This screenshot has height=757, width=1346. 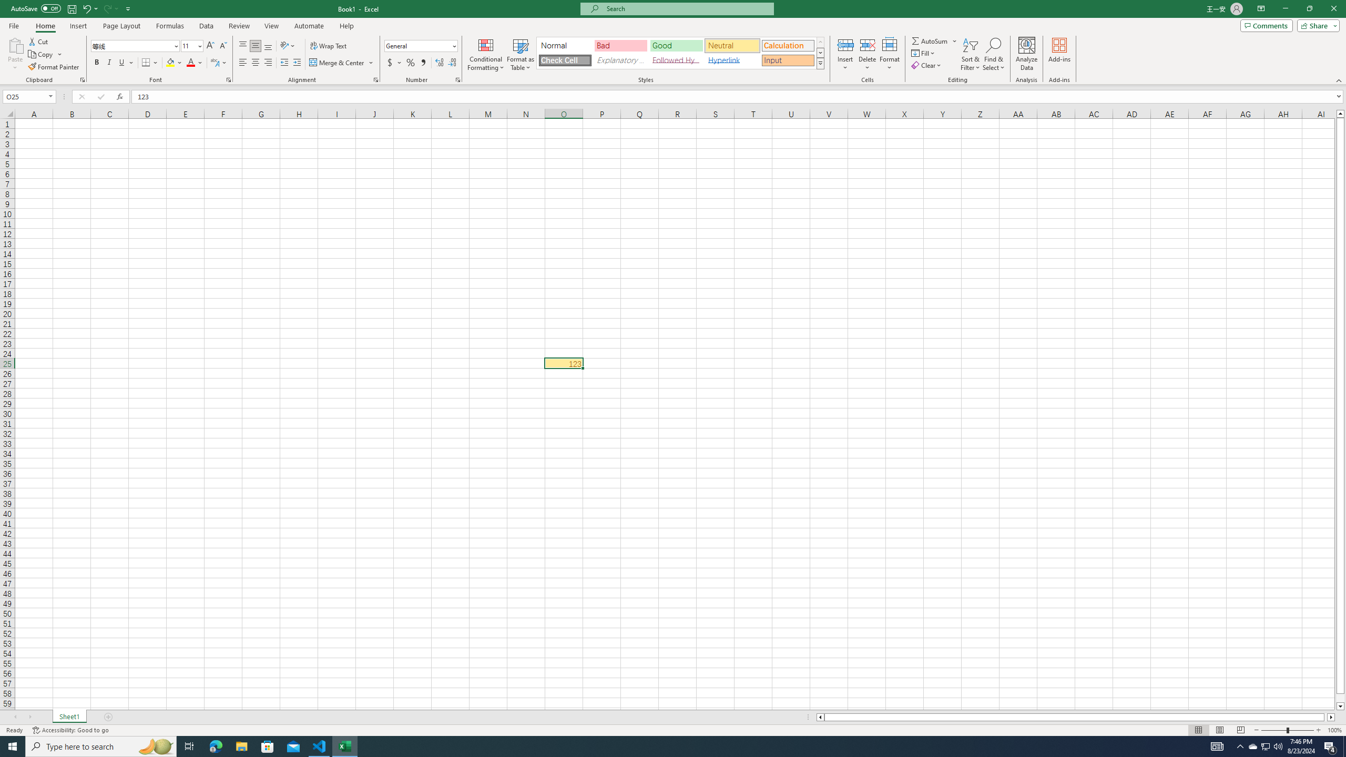 What do you see at coordinates (206, 26) in the screenshot?
I see `Data` at bounding box center [206, 26].